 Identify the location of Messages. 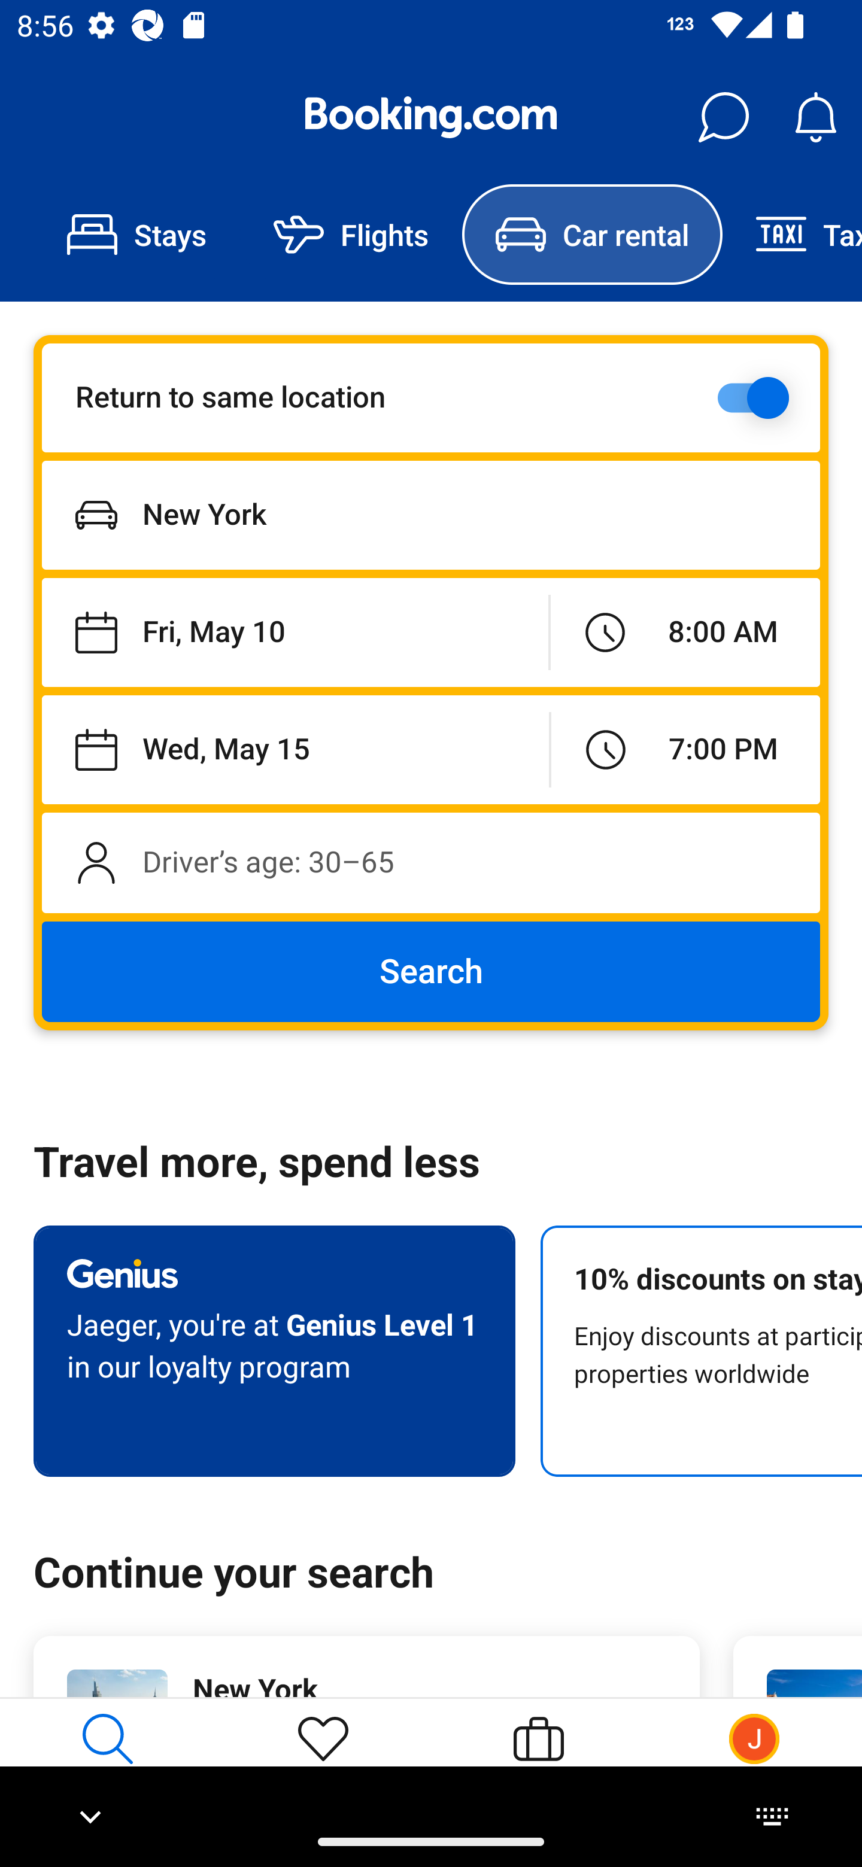
(723, 117).